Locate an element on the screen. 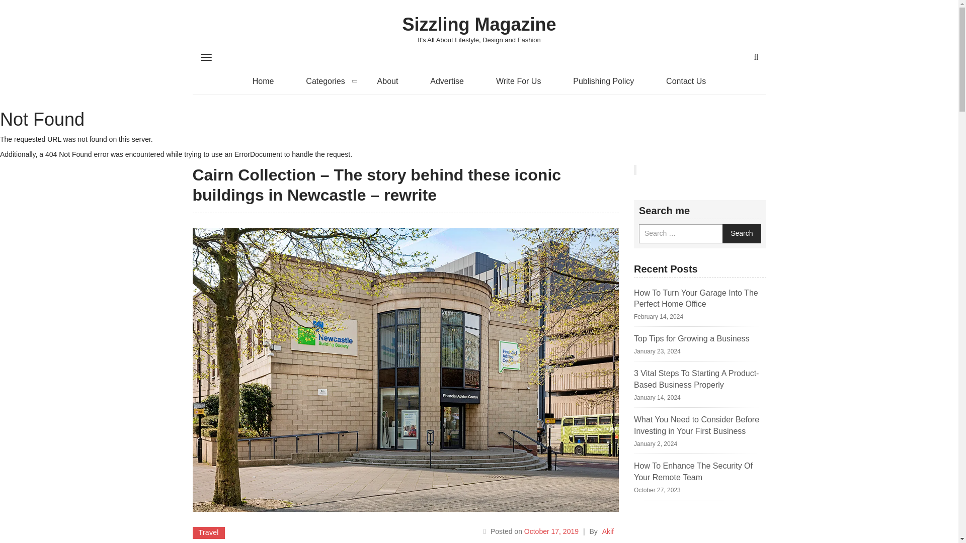 This screenshot has height=543, width=966. Advertise is located at coordinates (447, 81).